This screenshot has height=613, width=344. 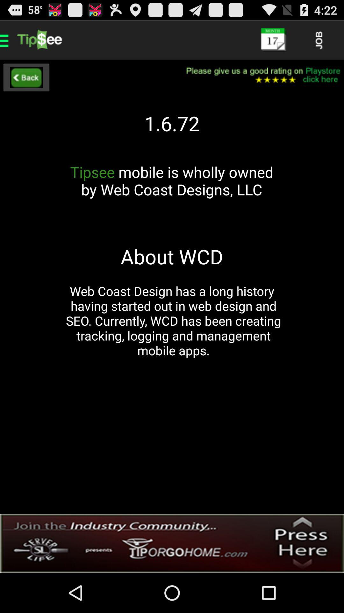 I want to click on click icon above the 1.6.72 app, so click(x=259, y=75).